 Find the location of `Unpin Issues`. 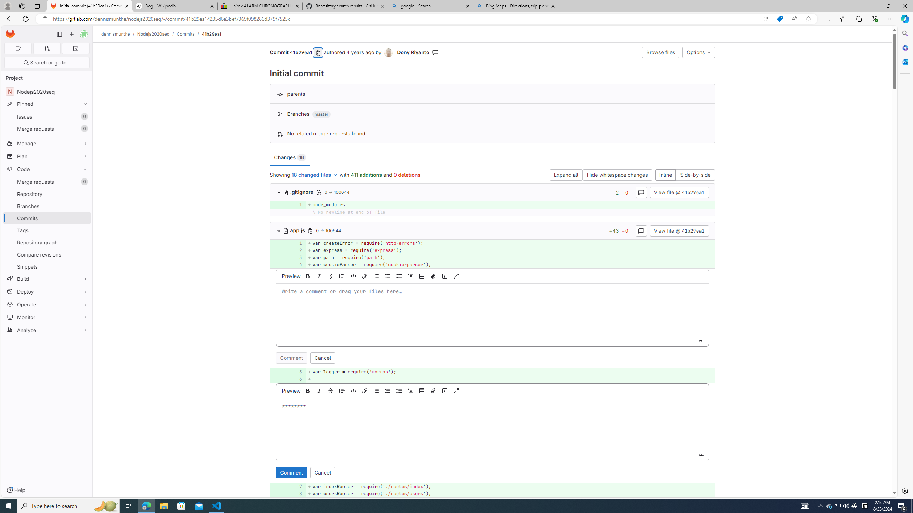

Unpin Issues is located at coordinates (83, 116).